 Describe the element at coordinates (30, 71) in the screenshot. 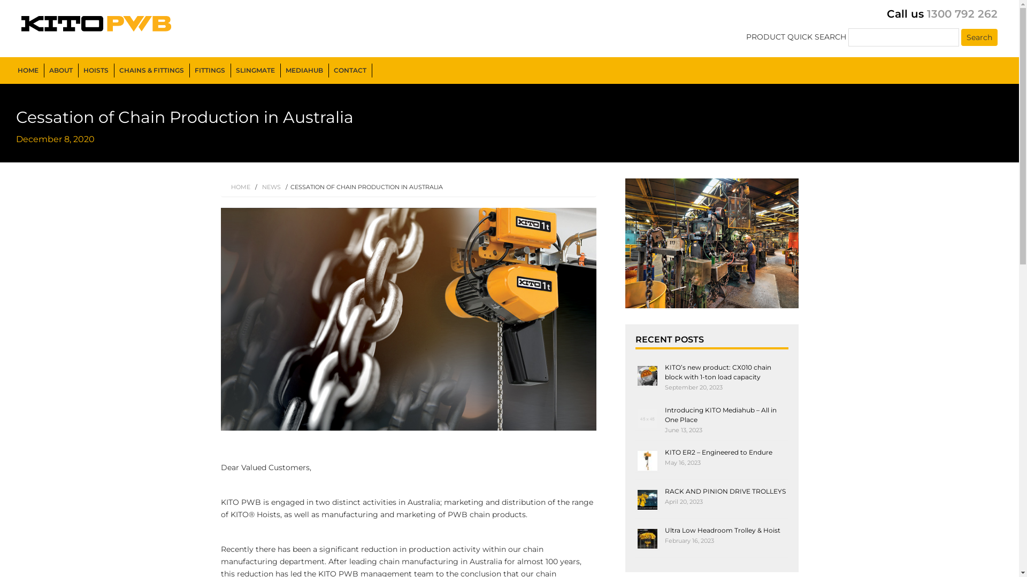

I see `HOME` at that location.